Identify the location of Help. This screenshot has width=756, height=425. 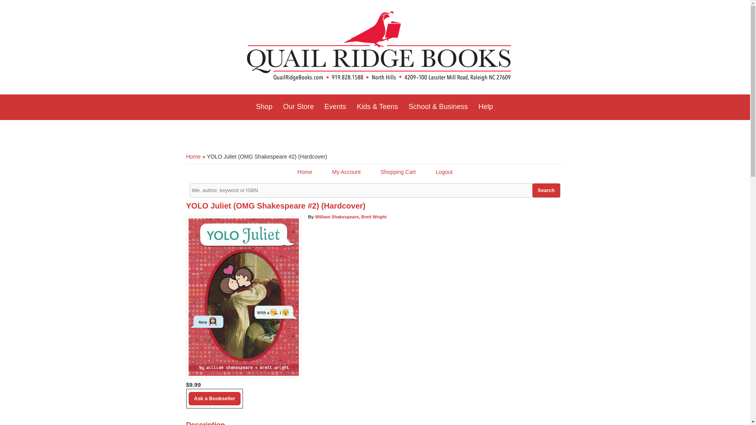
(485, 107).